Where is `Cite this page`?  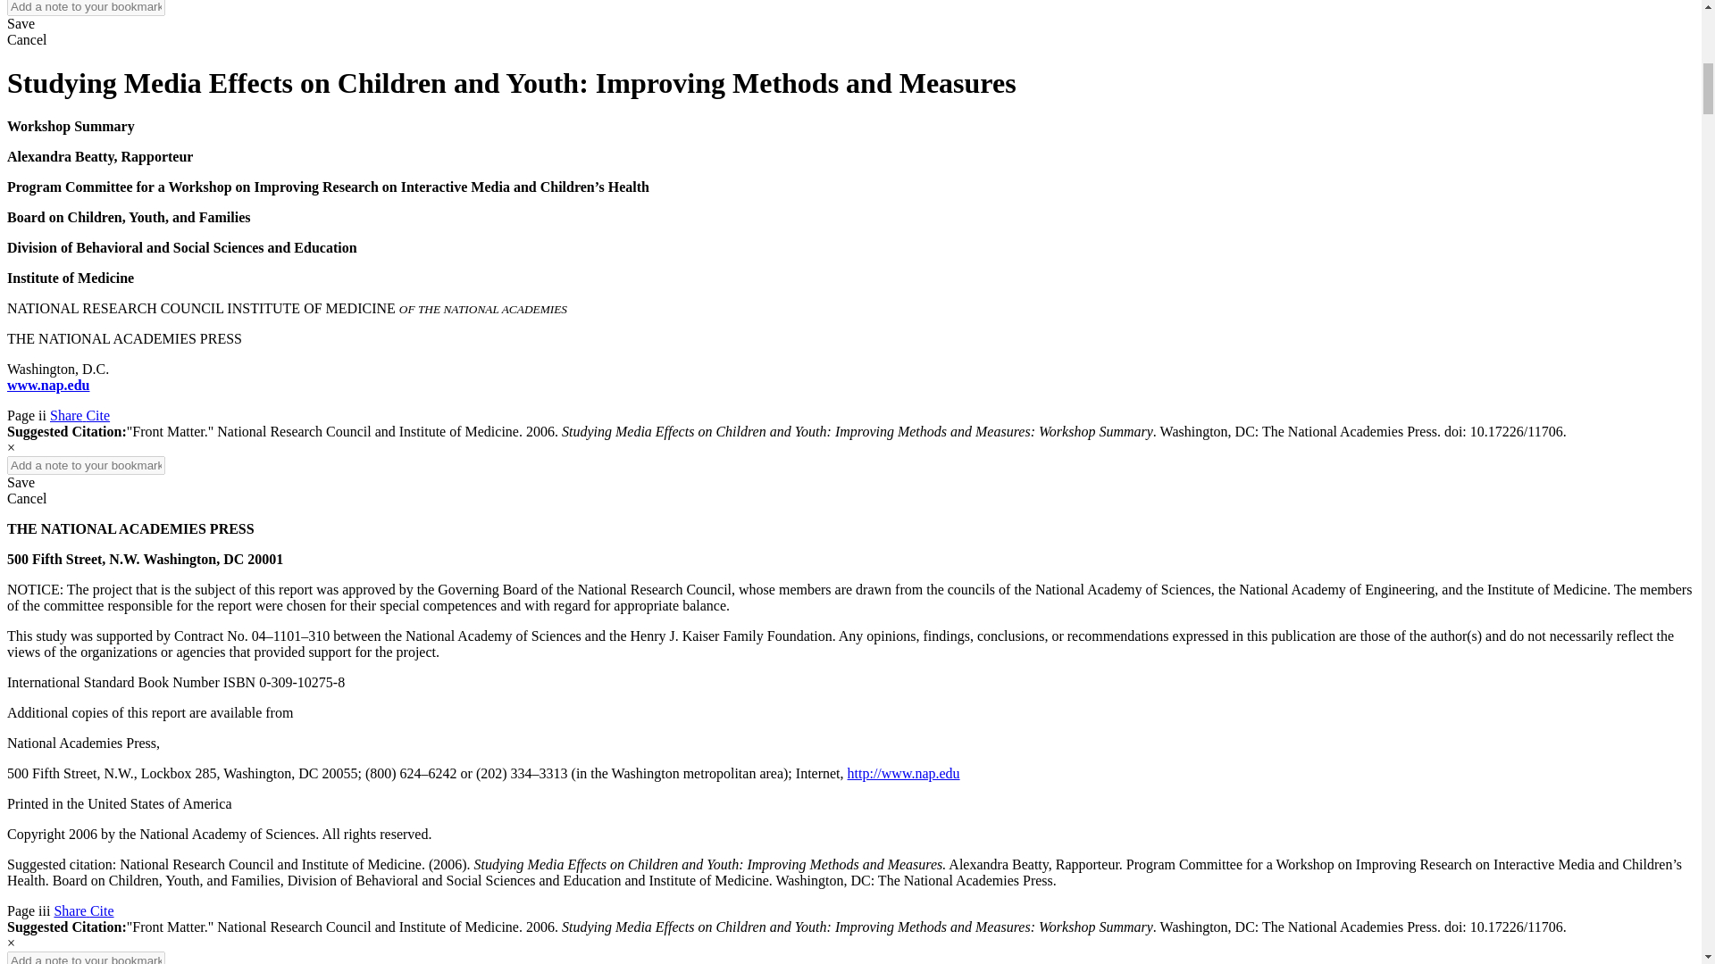 Cite this page is located at coordinates (97, 415).